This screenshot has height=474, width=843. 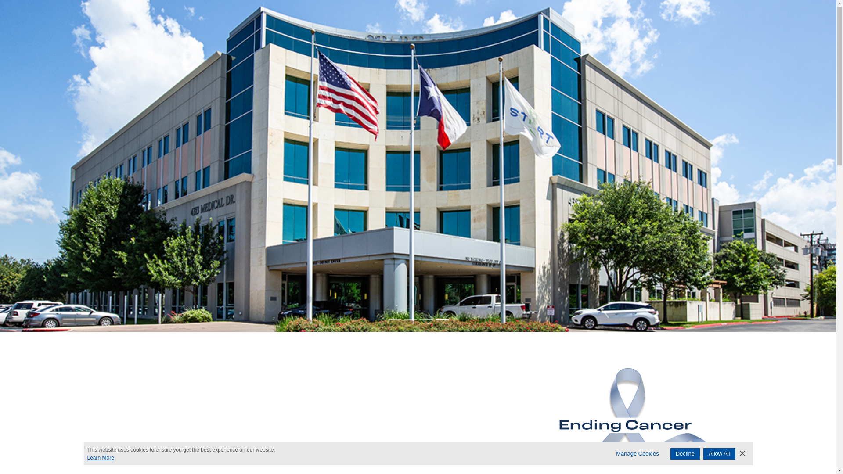 What do you see at coordinates (719, 447) in the screenshot?
I see `Allow All` at bounding box center [719, 447].